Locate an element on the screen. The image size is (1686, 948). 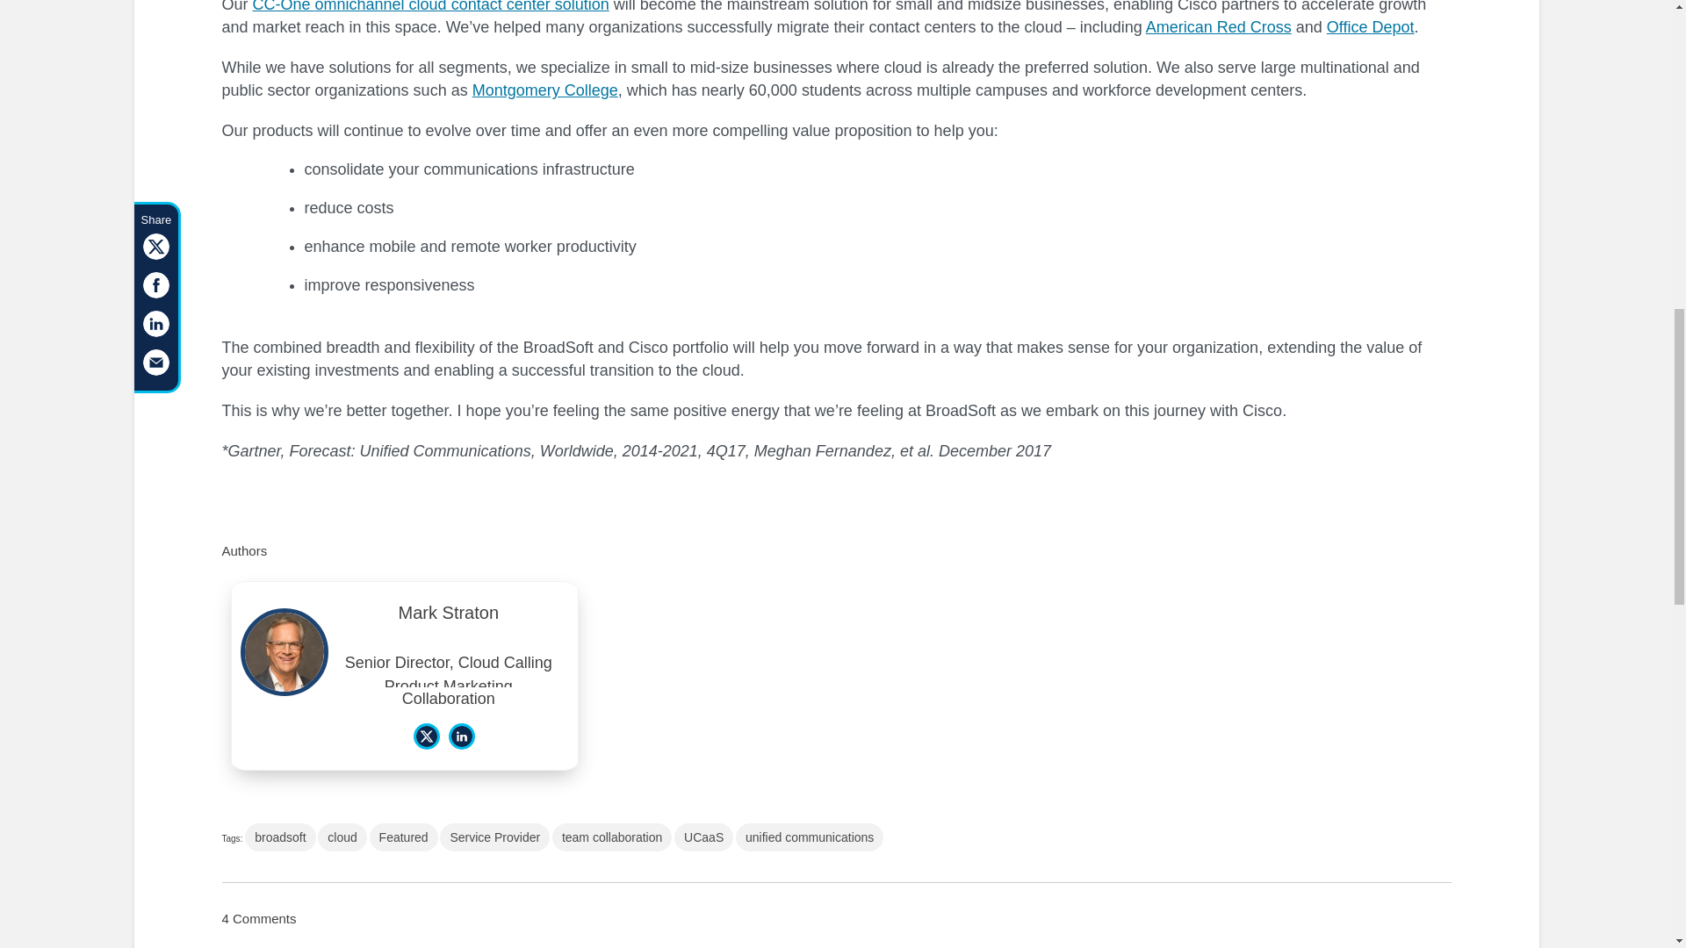
UCaaS is located at coordinates (704, 837).